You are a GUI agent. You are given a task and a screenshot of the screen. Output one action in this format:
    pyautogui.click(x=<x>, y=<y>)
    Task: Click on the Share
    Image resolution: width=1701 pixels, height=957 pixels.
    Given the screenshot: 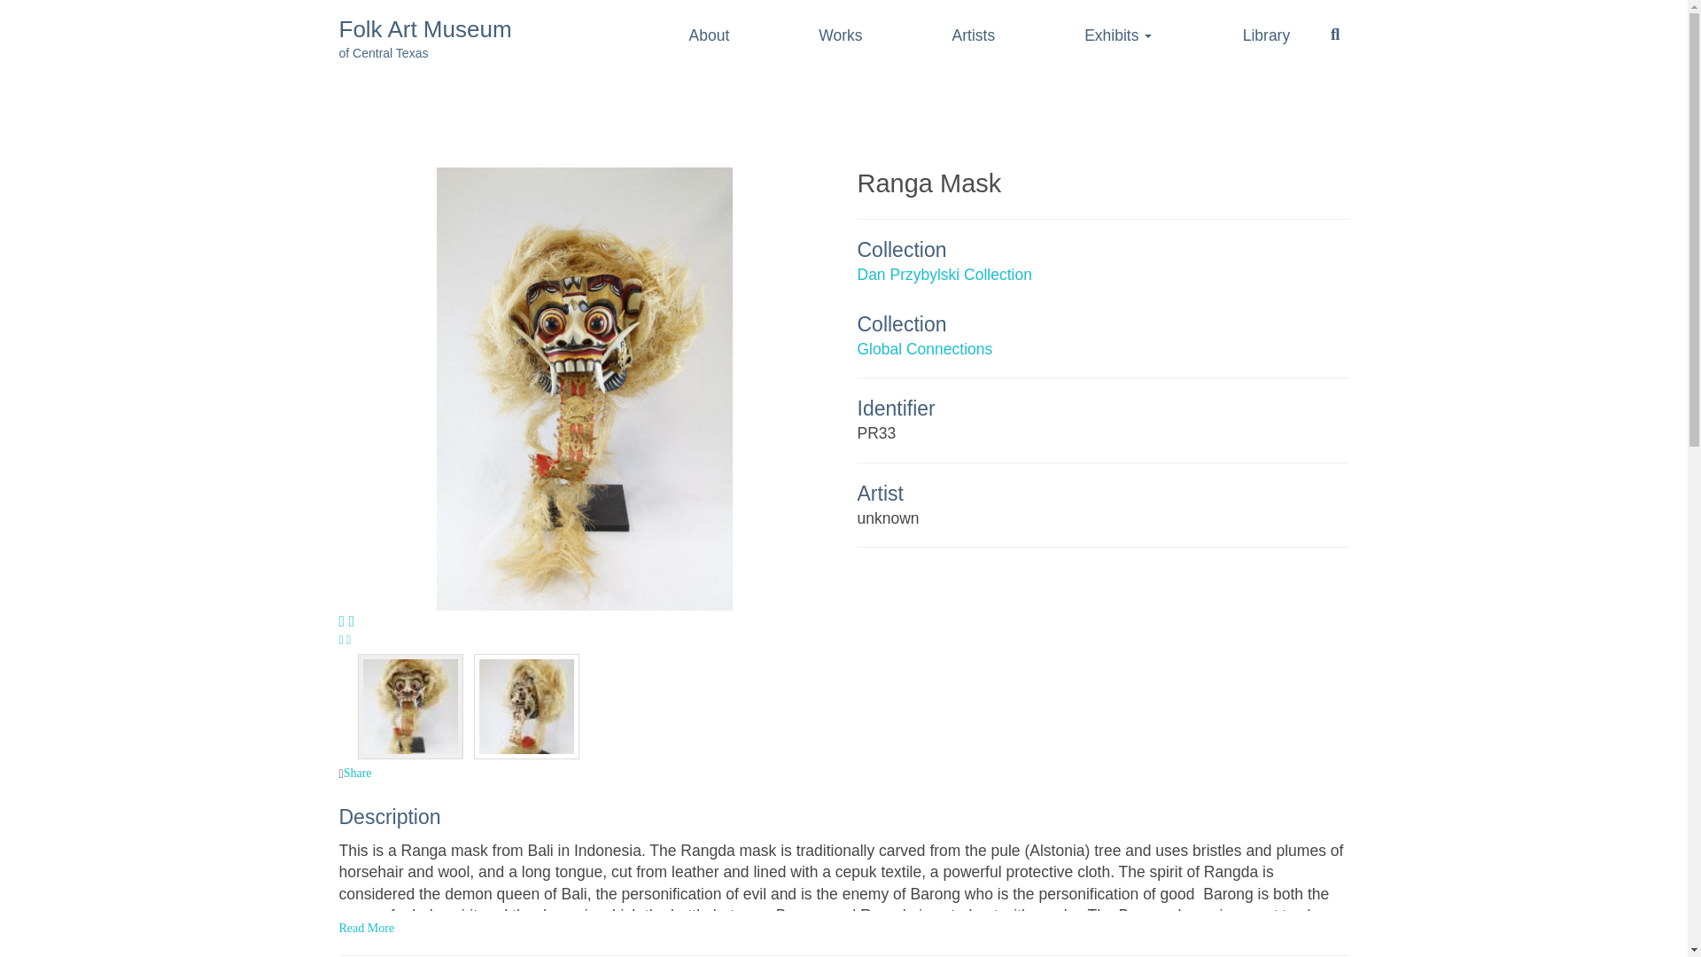 What is the action you would take?
    pyautogui.click(x=1102, y=287)
    